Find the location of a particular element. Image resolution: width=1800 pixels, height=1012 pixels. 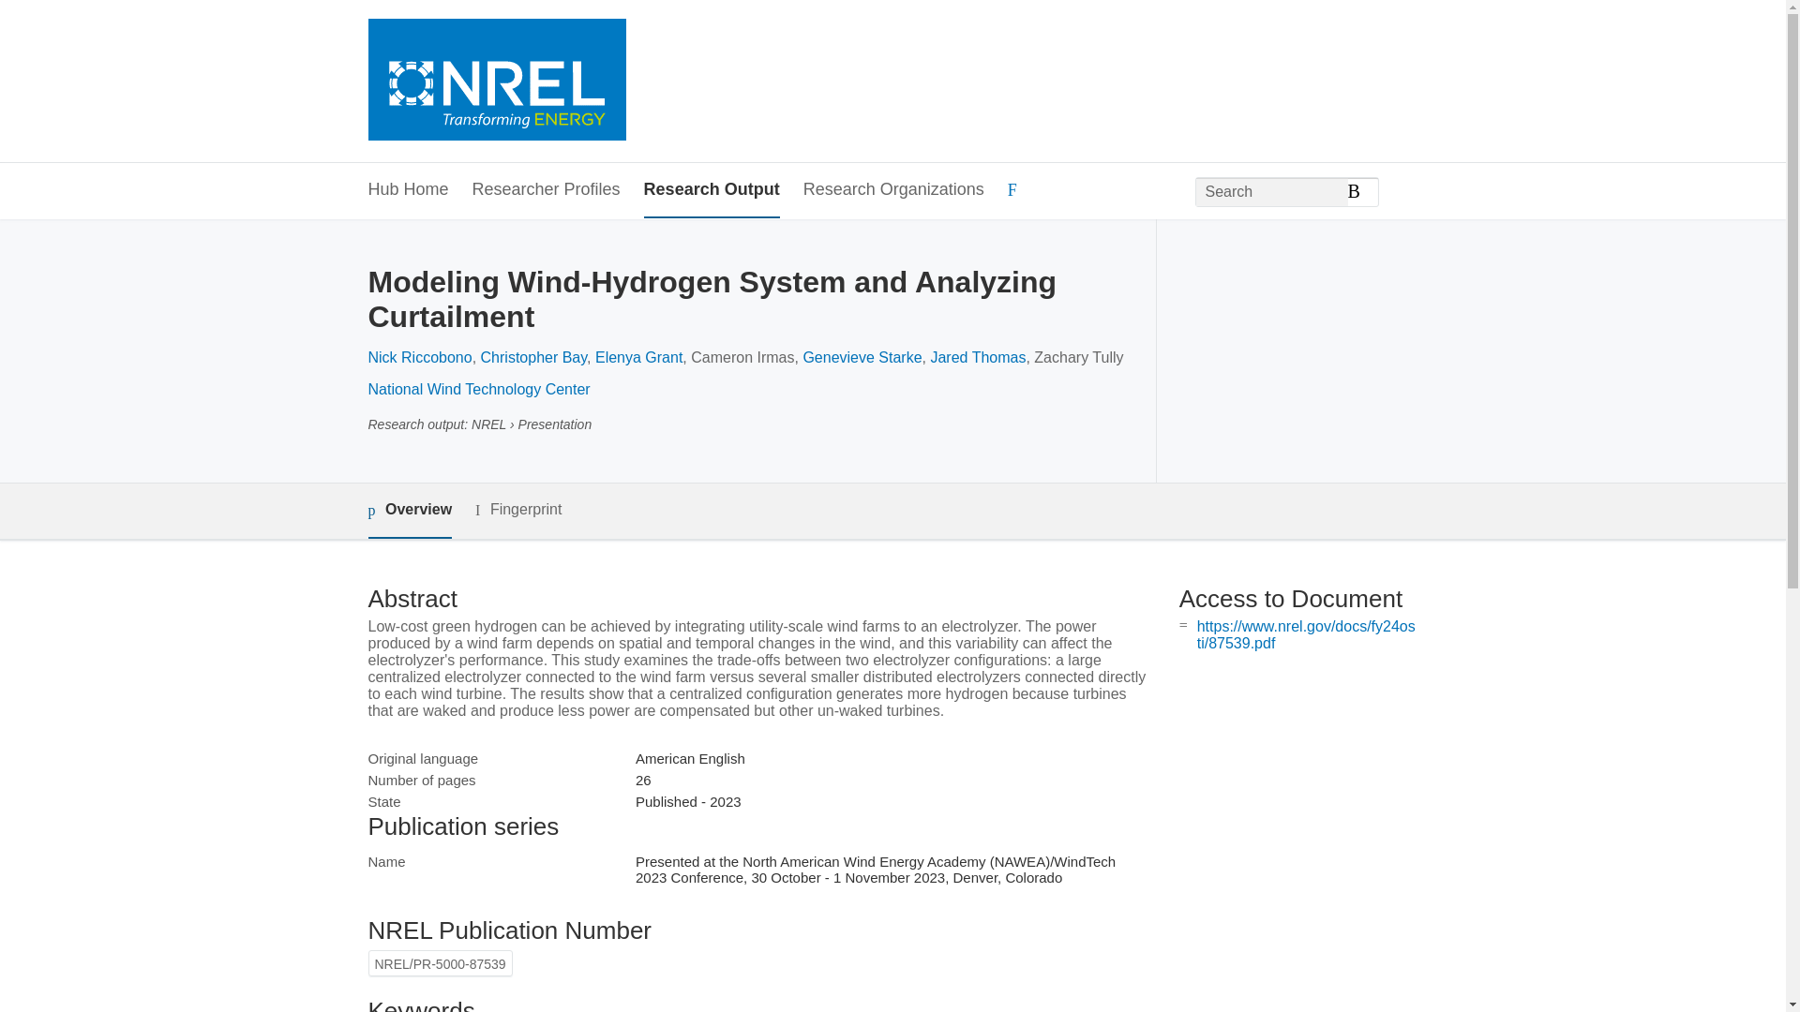

Elenya Grant is located at coordinates (638, 356).